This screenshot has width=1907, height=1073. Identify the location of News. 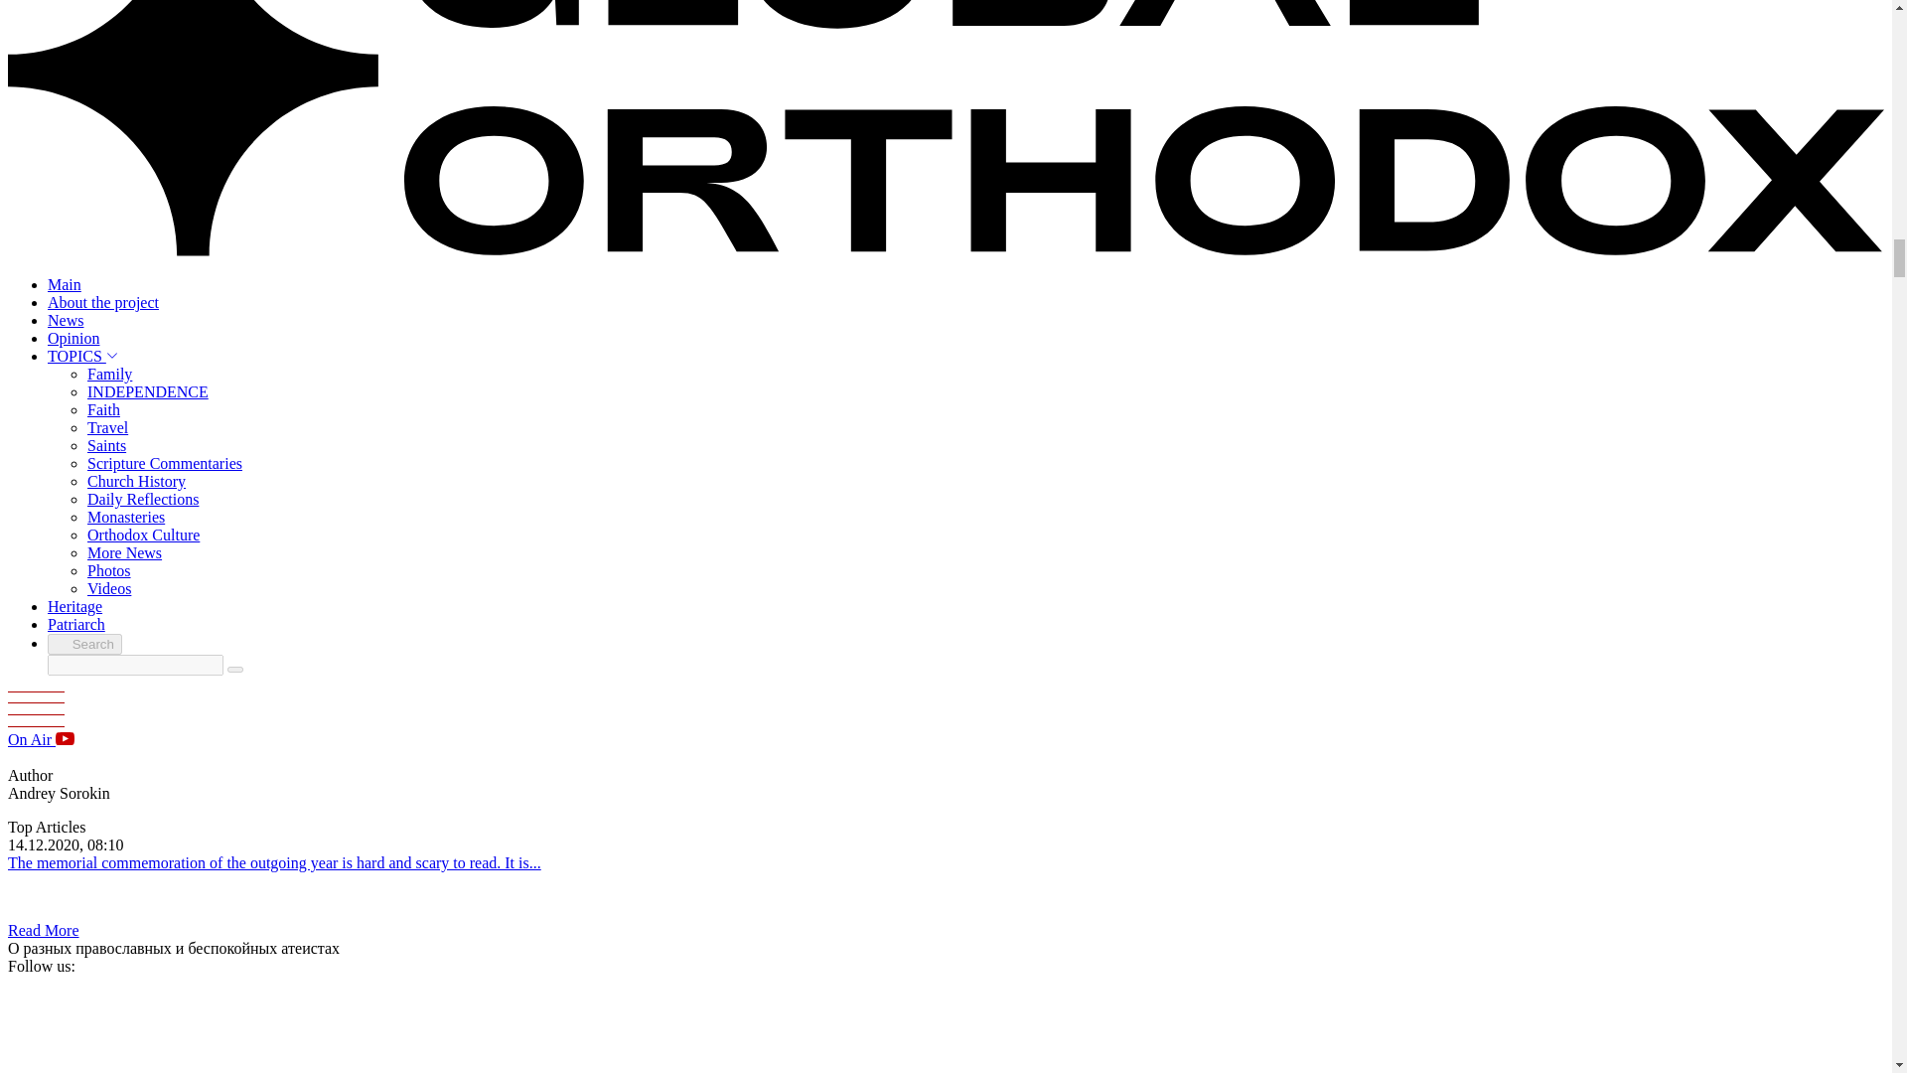
(66, 320).